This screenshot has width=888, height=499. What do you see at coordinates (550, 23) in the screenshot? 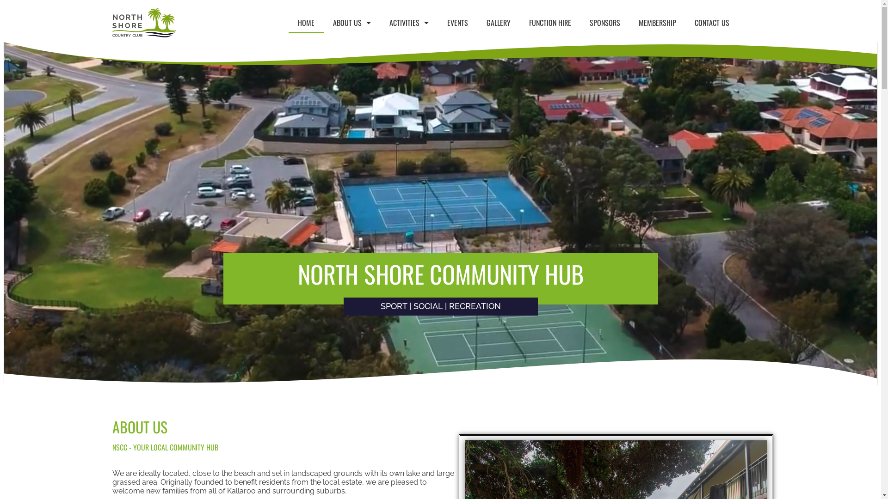
I see `FUNCTION HIRE` at bounding box center [550, 23].